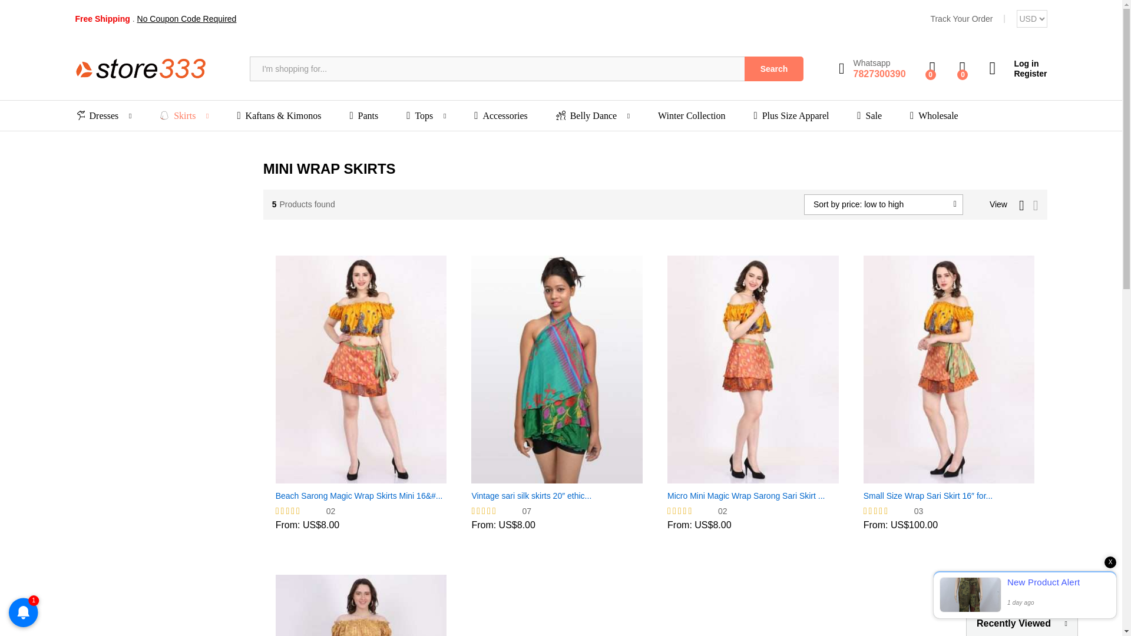 This screenshot has height=636, width=1131. What do you see at coordinates (872, 69) in the screenshot?
I see `No Coupon Code Required` at bounding box center [872, 69].